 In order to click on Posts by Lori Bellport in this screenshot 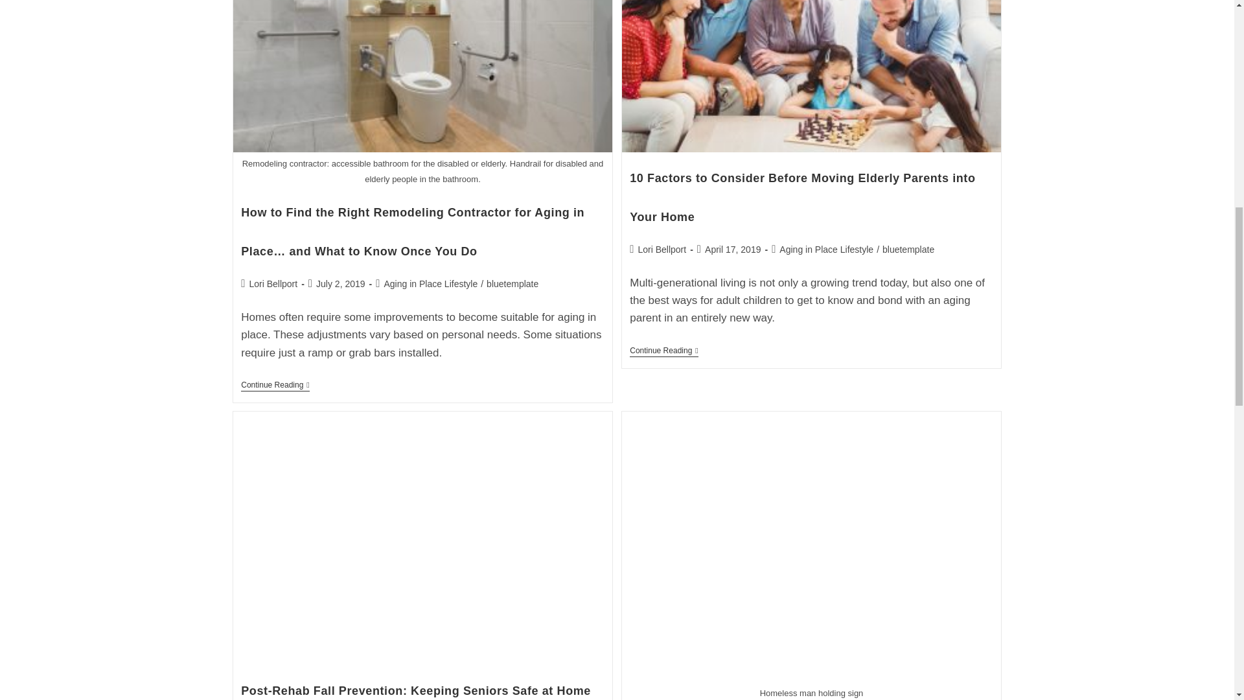, I will do `click(662, 249)`.